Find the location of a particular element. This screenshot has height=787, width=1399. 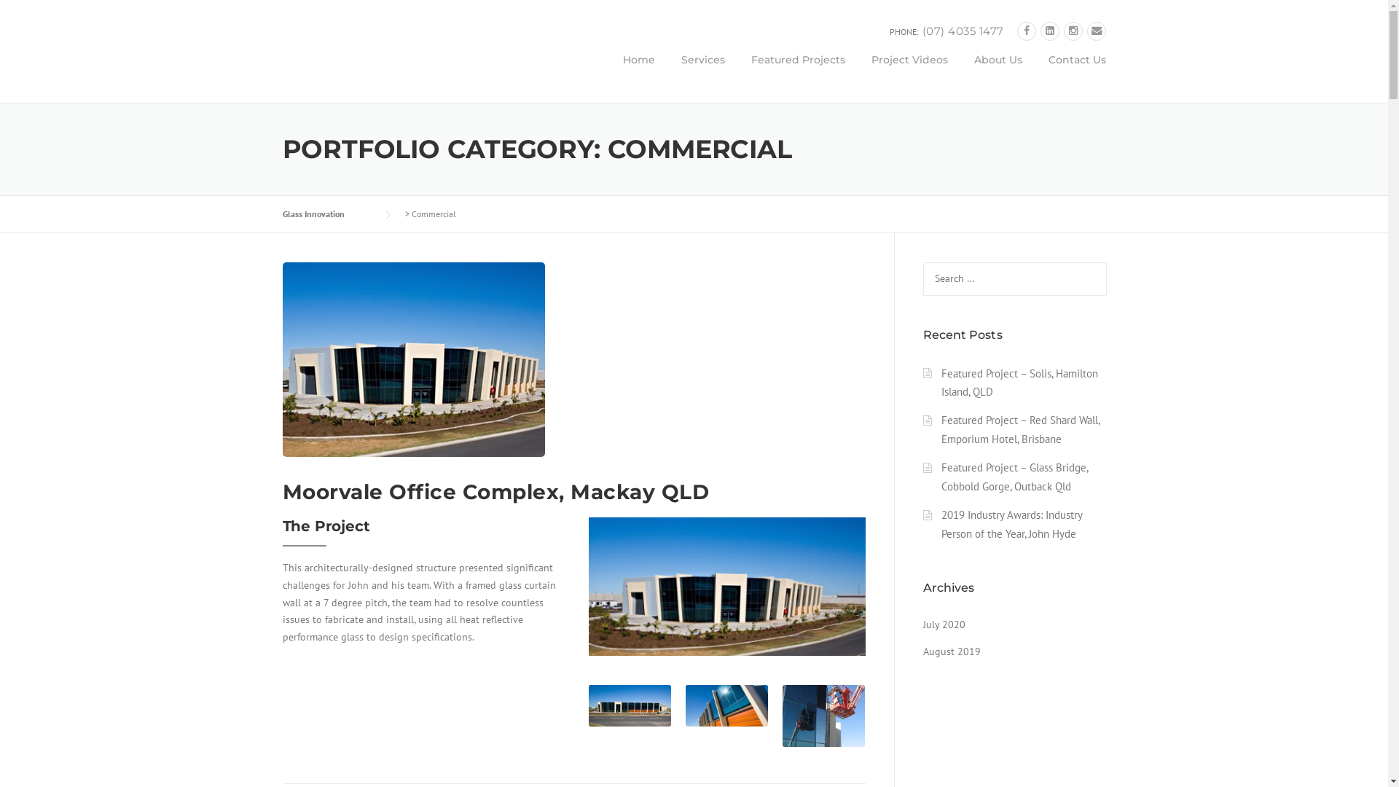

Glass Innovation is located at coordinates (415, 56).